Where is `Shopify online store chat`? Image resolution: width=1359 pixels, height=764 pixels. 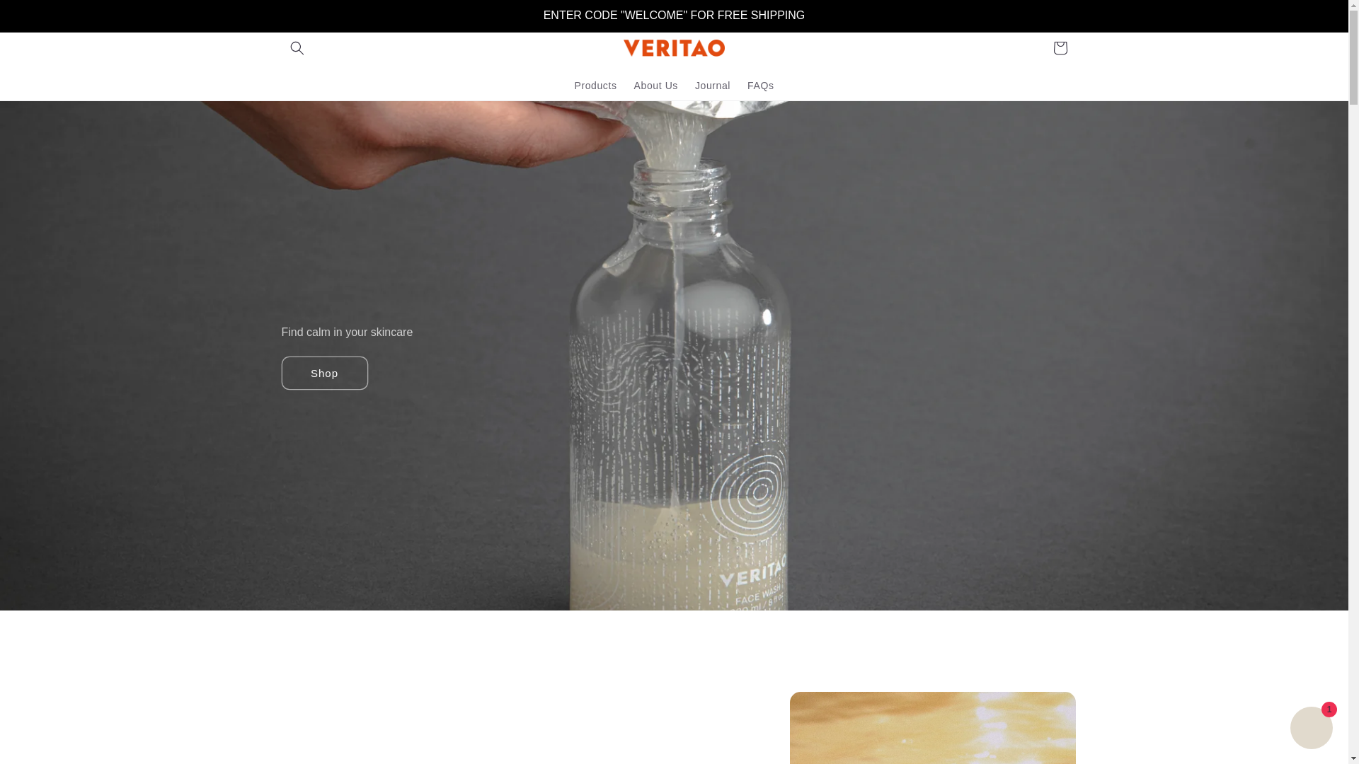
Shopify online store chat is located at coordinates (1311, 729).